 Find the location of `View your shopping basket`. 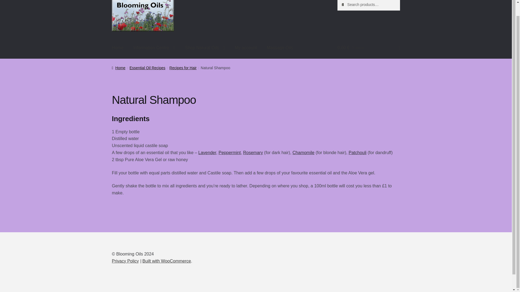

View your shopping basket is located at coordinates (369, 48).